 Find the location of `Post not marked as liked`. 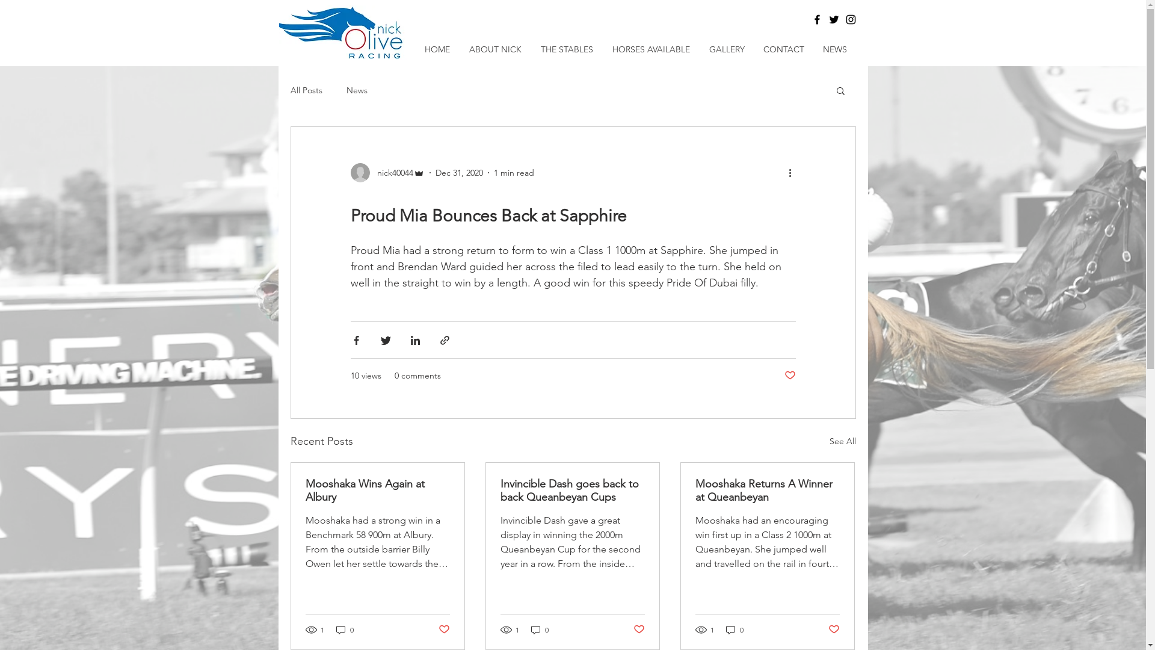

Post not marked as liked is located at coordinates (444, 630).